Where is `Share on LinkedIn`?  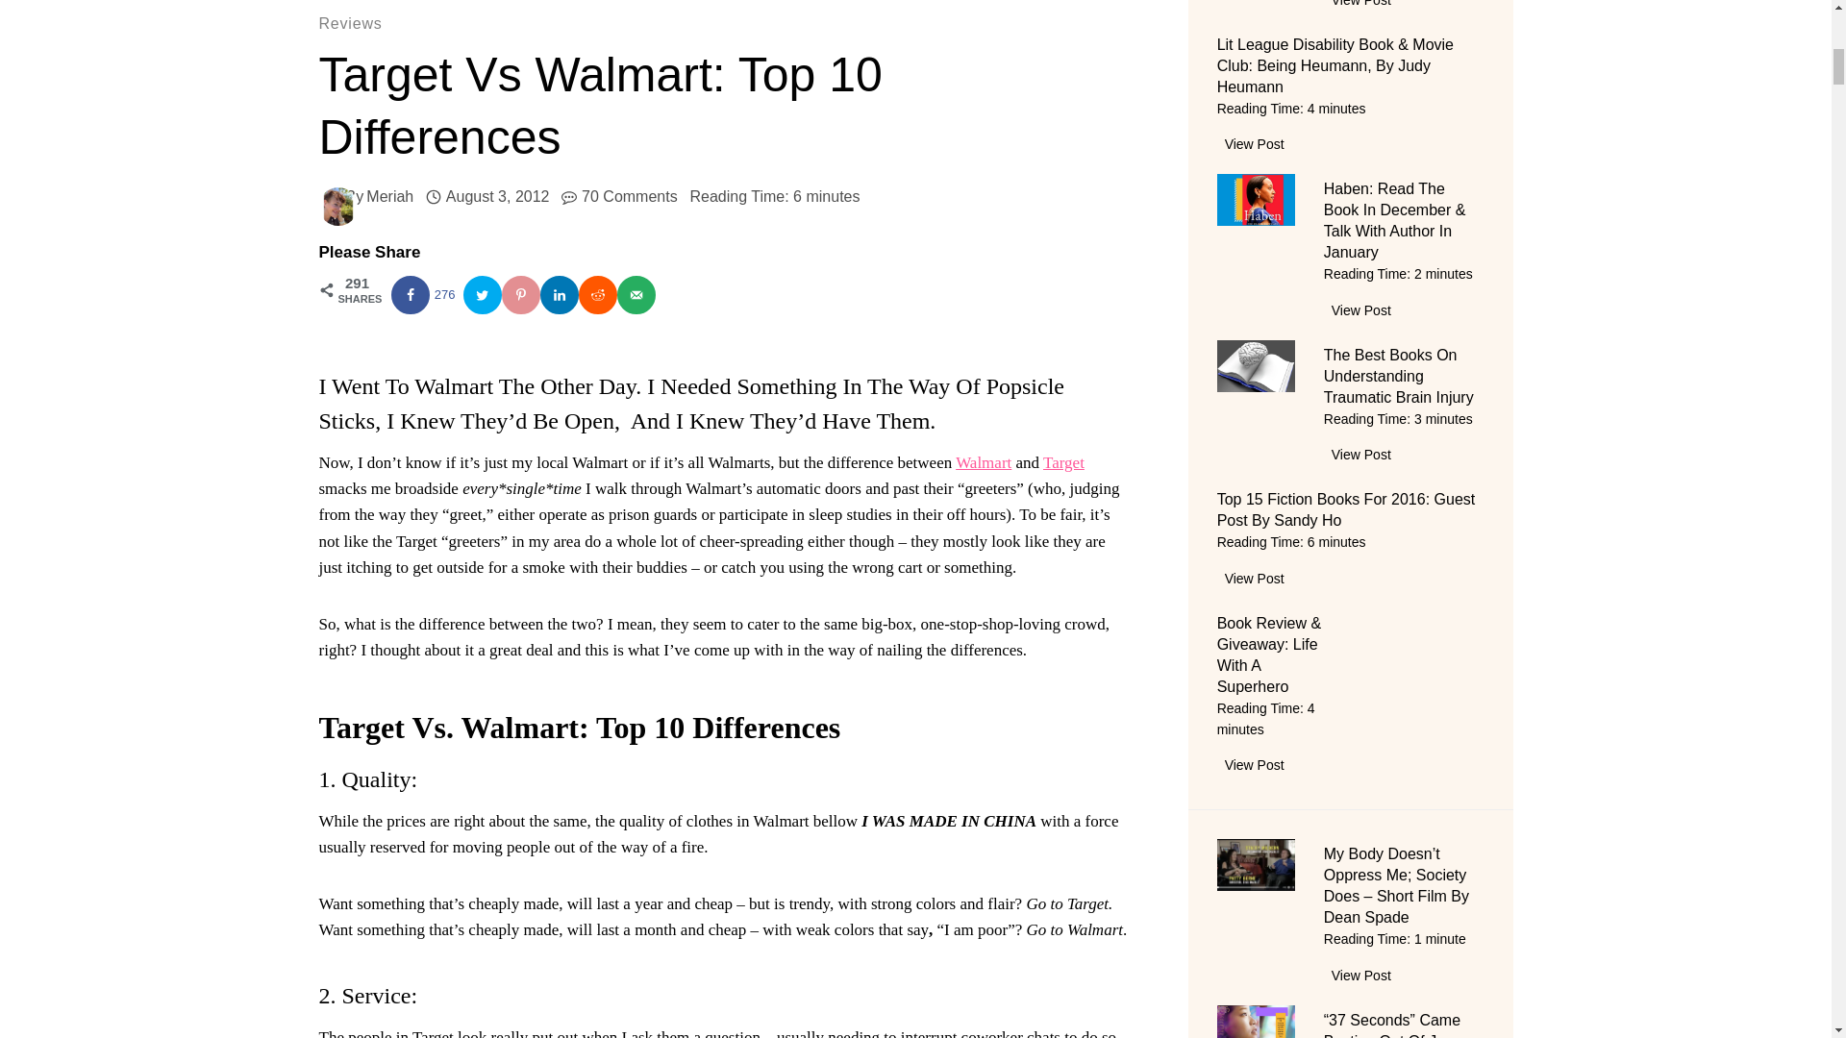 Share on LinkedIn is located at coordinates (560, 295).